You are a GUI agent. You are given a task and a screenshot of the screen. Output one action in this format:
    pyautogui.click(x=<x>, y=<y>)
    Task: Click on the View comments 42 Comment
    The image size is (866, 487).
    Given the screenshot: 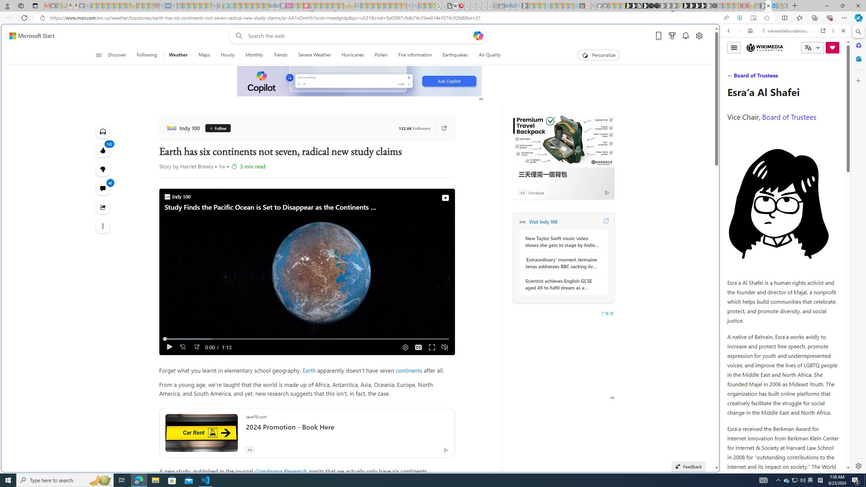 What is the action you would take?
    pyautogui.click(x=103, y=188)
    